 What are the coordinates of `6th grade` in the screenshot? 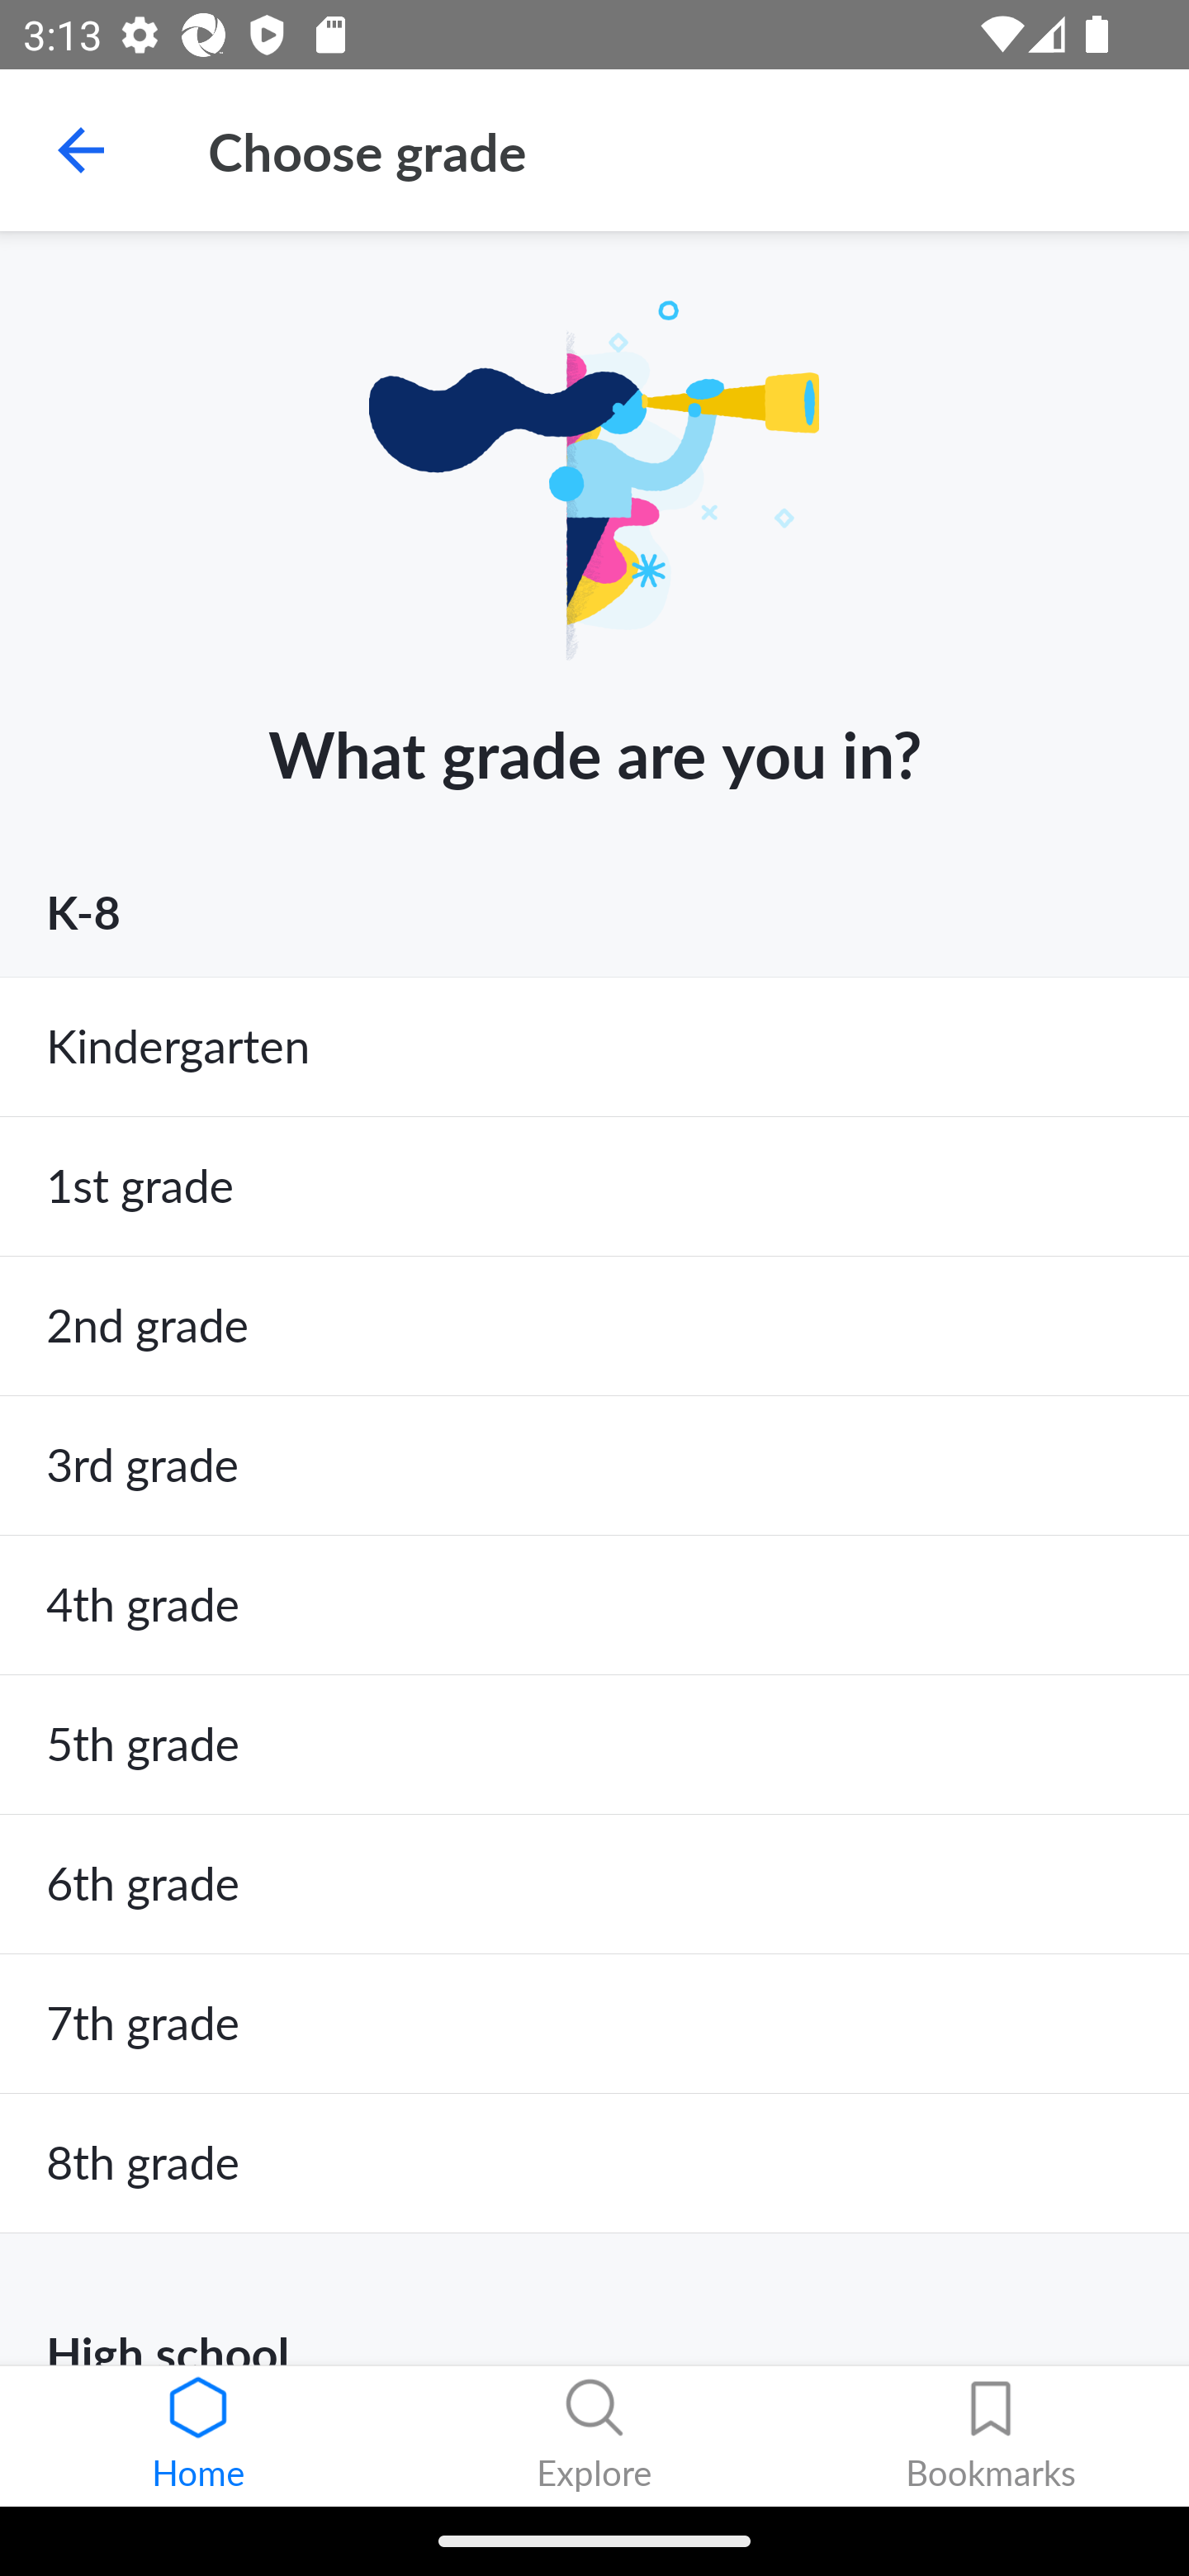 It's located at (594, 1884).